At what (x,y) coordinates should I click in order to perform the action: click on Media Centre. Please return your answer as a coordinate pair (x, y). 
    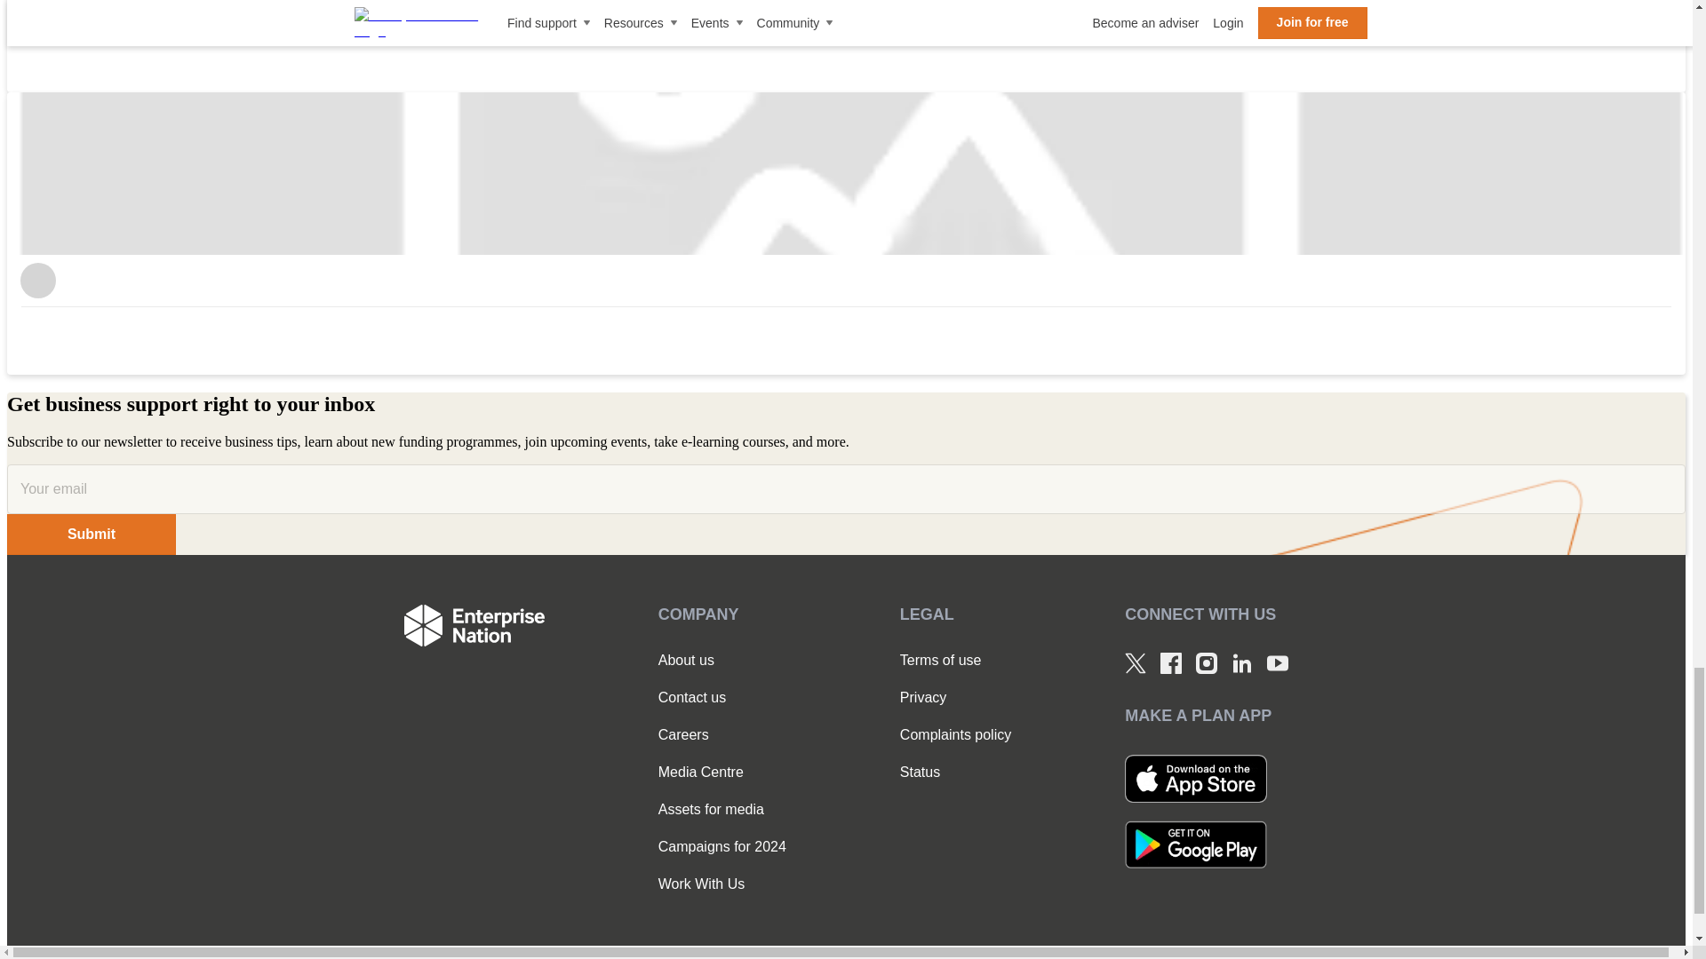
    Looking at the image, I should click on (722, 773).